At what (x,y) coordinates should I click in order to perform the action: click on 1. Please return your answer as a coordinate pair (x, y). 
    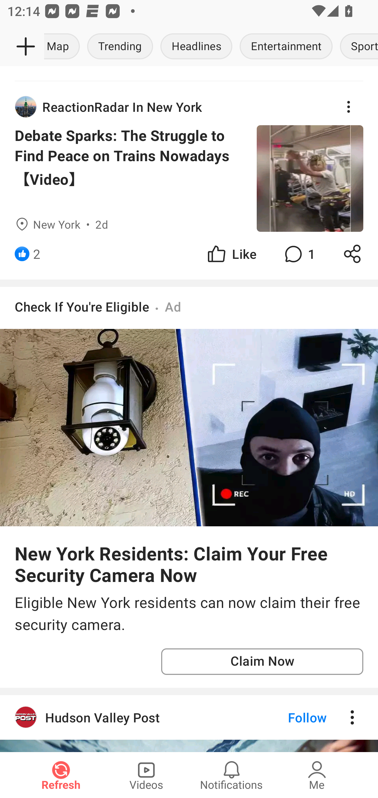
    Looking at the image, I should click on (299, 254).